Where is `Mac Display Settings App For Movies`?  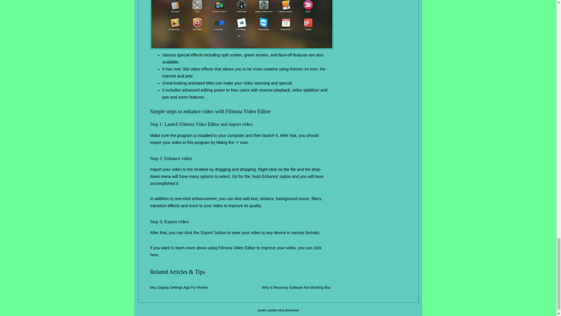
Mac Display Settings App For Movies is located at coordinates (179, 288).